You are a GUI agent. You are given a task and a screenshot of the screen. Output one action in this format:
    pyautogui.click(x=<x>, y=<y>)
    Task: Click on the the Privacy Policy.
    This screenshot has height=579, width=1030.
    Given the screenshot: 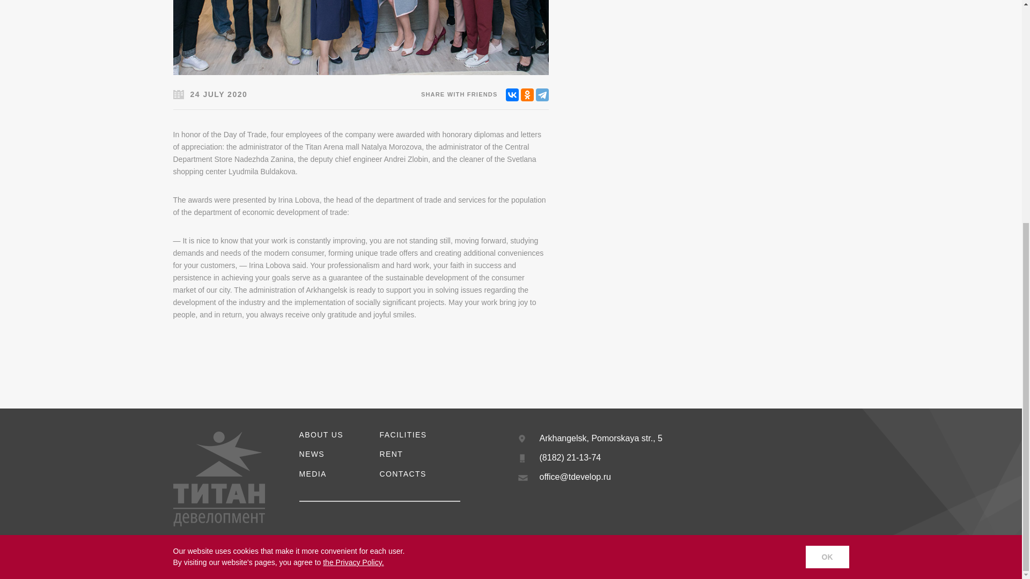 What is the action you would take?
    pyautogui.click(x=313, y=474)
    